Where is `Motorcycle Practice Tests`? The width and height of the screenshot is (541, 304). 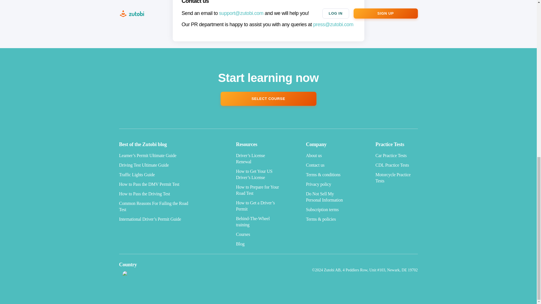
Motorcycle Practice Tests is located at coordinates (393, 178).